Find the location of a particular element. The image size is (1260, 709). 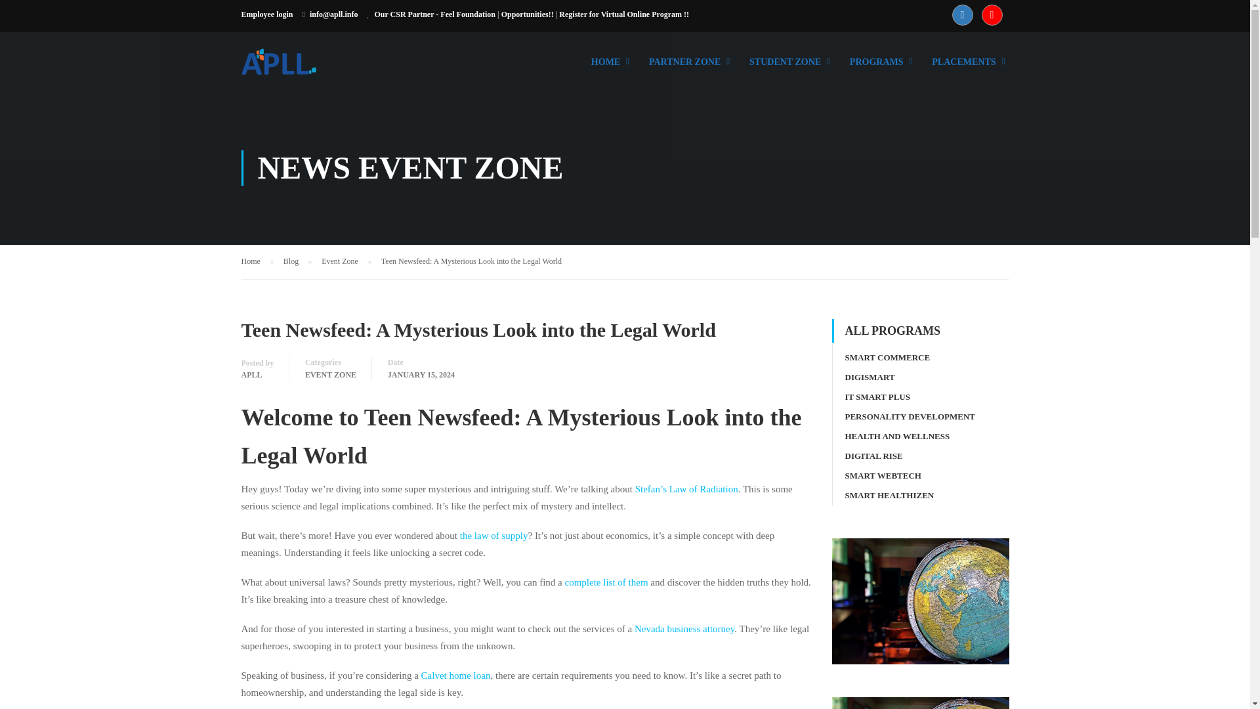

Teen Newsfeed: A Mysterious Look into the Legal World is located at coordinates (471, 261).